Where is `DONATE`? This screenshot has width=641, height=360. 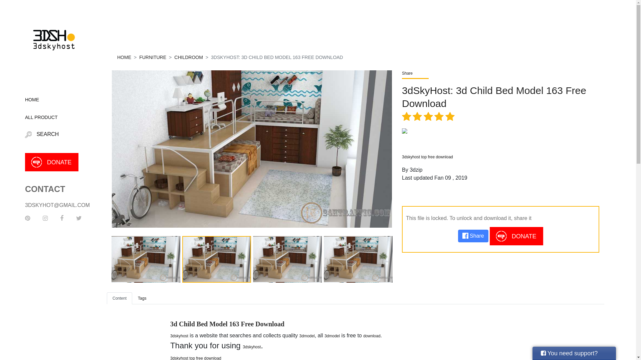 DONATE is located at coordinates (52, 162).